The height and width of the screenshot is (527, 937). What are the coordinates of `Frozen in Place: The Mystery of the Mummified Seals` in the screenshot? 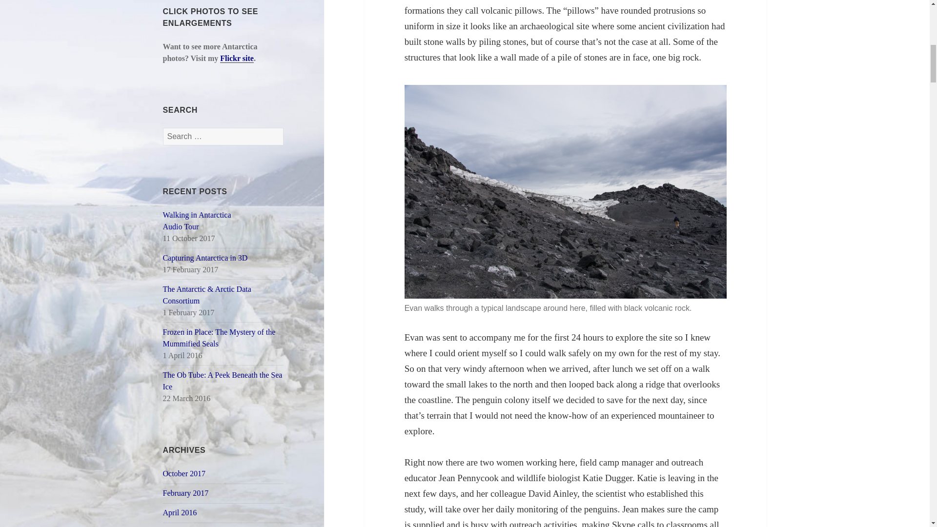 It's located at (219, 338).